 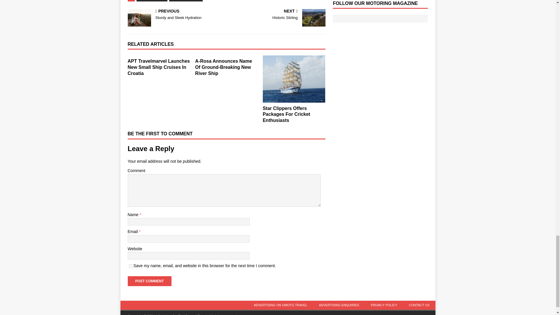 I want to click on APT Travelmarvel Launches New Small Ship Cruises In Croatia, so click(x=159, y=67).